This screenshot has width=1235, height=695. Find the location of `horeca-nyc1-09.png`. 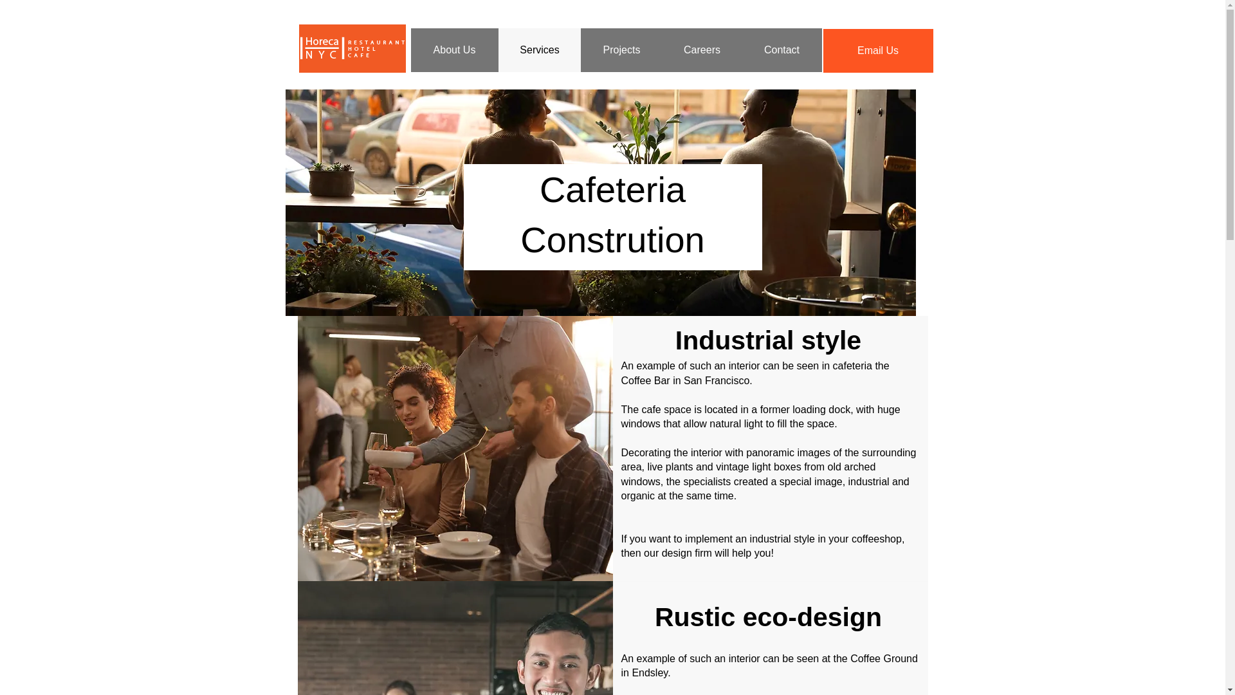

horeca-nyc1-09.png is located at coordinates (351, 48).